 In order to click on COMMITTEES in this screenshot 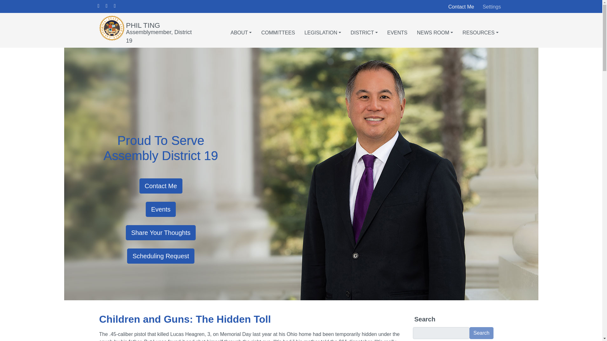, I will do `click(278, 30)`.